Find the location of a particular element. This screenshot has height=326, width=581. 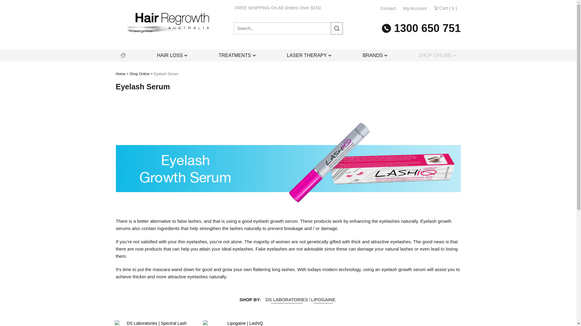

Home is located at coordinates (120, 74).